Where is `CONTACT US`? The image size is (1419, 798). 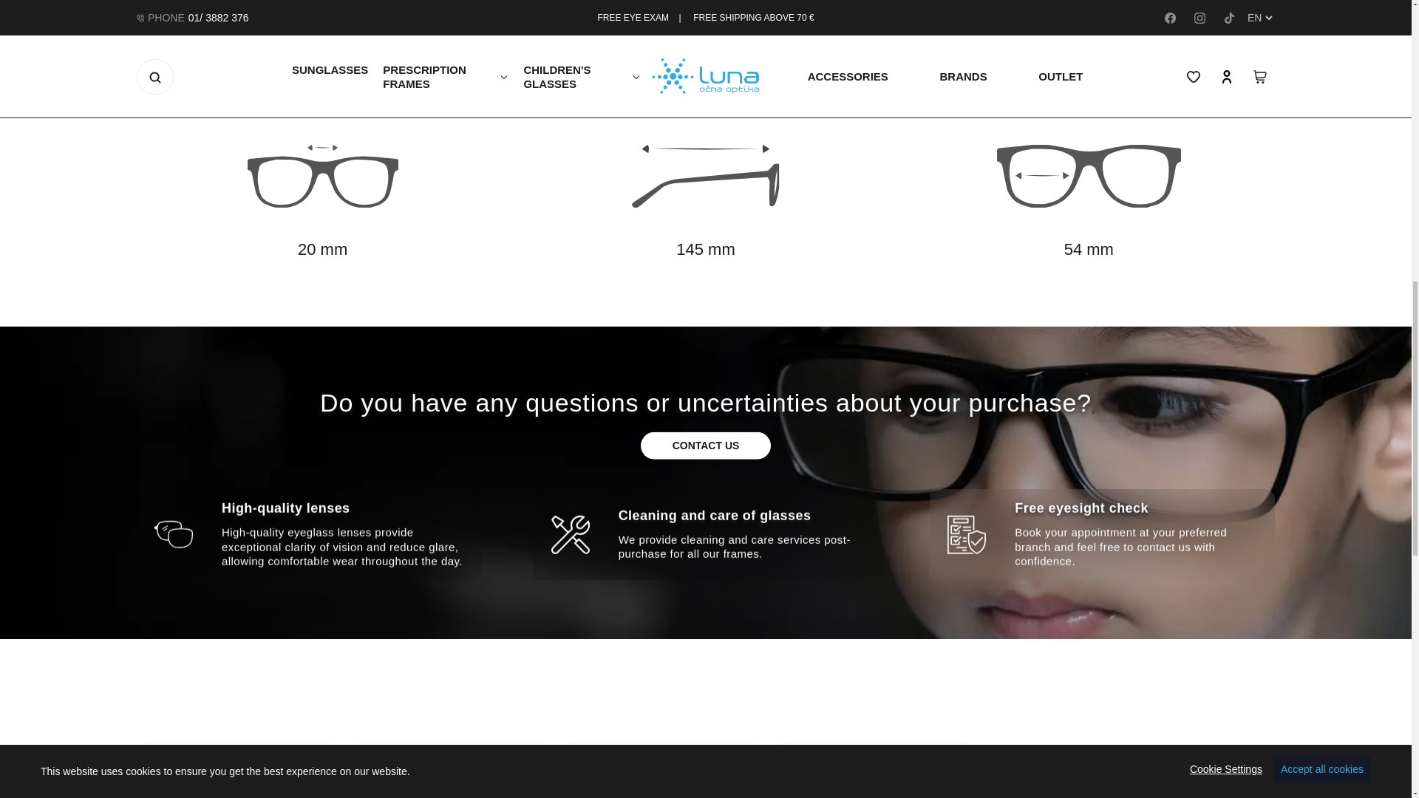
CONTACT US is located at coordinates (707, 446).